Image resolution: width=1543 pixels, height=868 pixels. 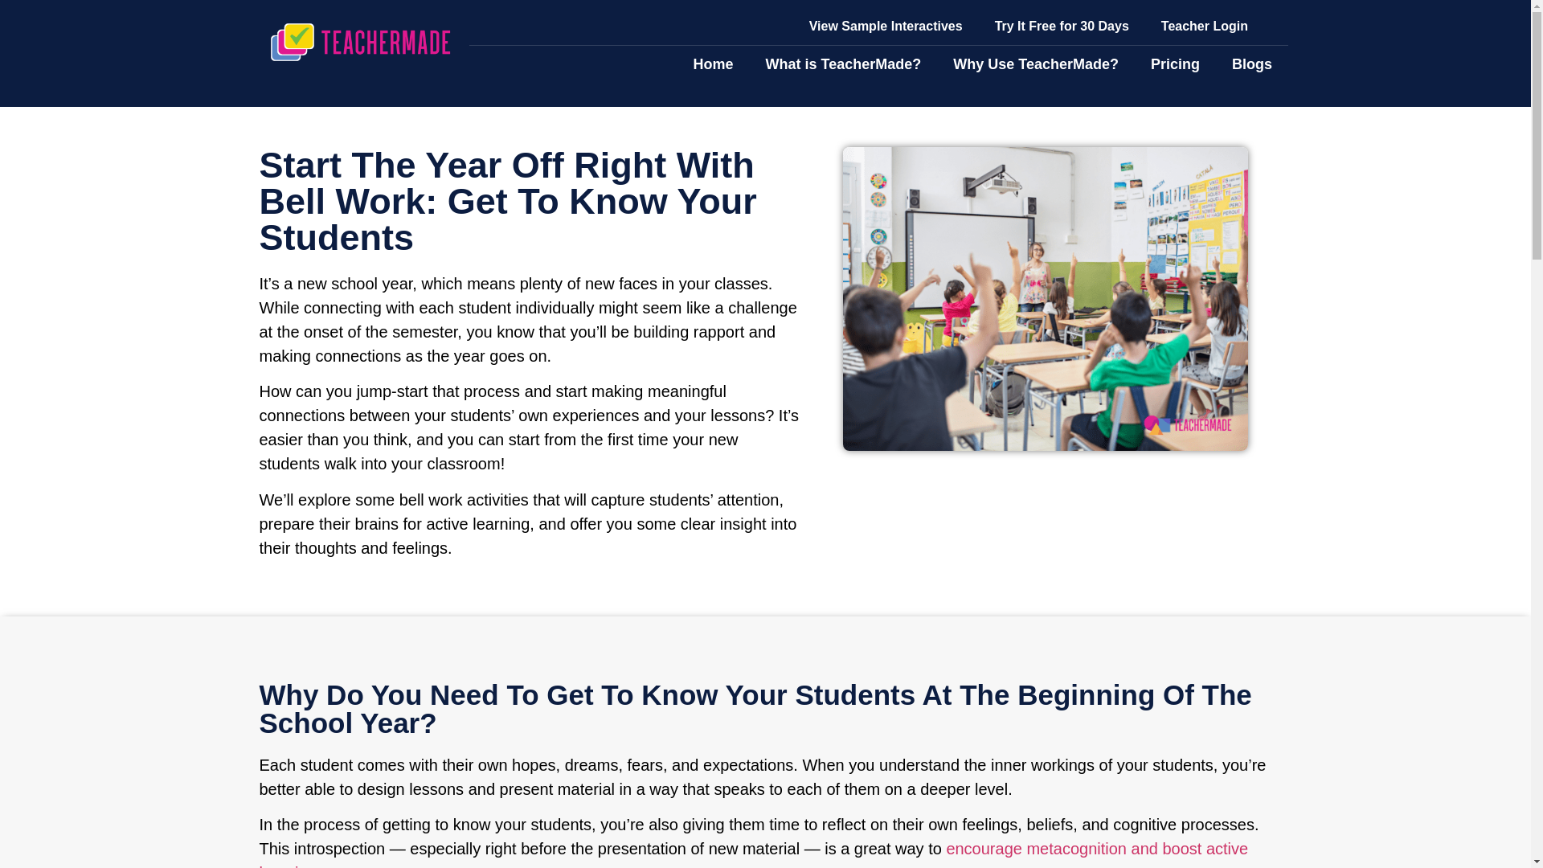 What do you see at coordinates (1252, 64) in the screenshot?
I see `Blogs` at bounding box center [1252, 64].